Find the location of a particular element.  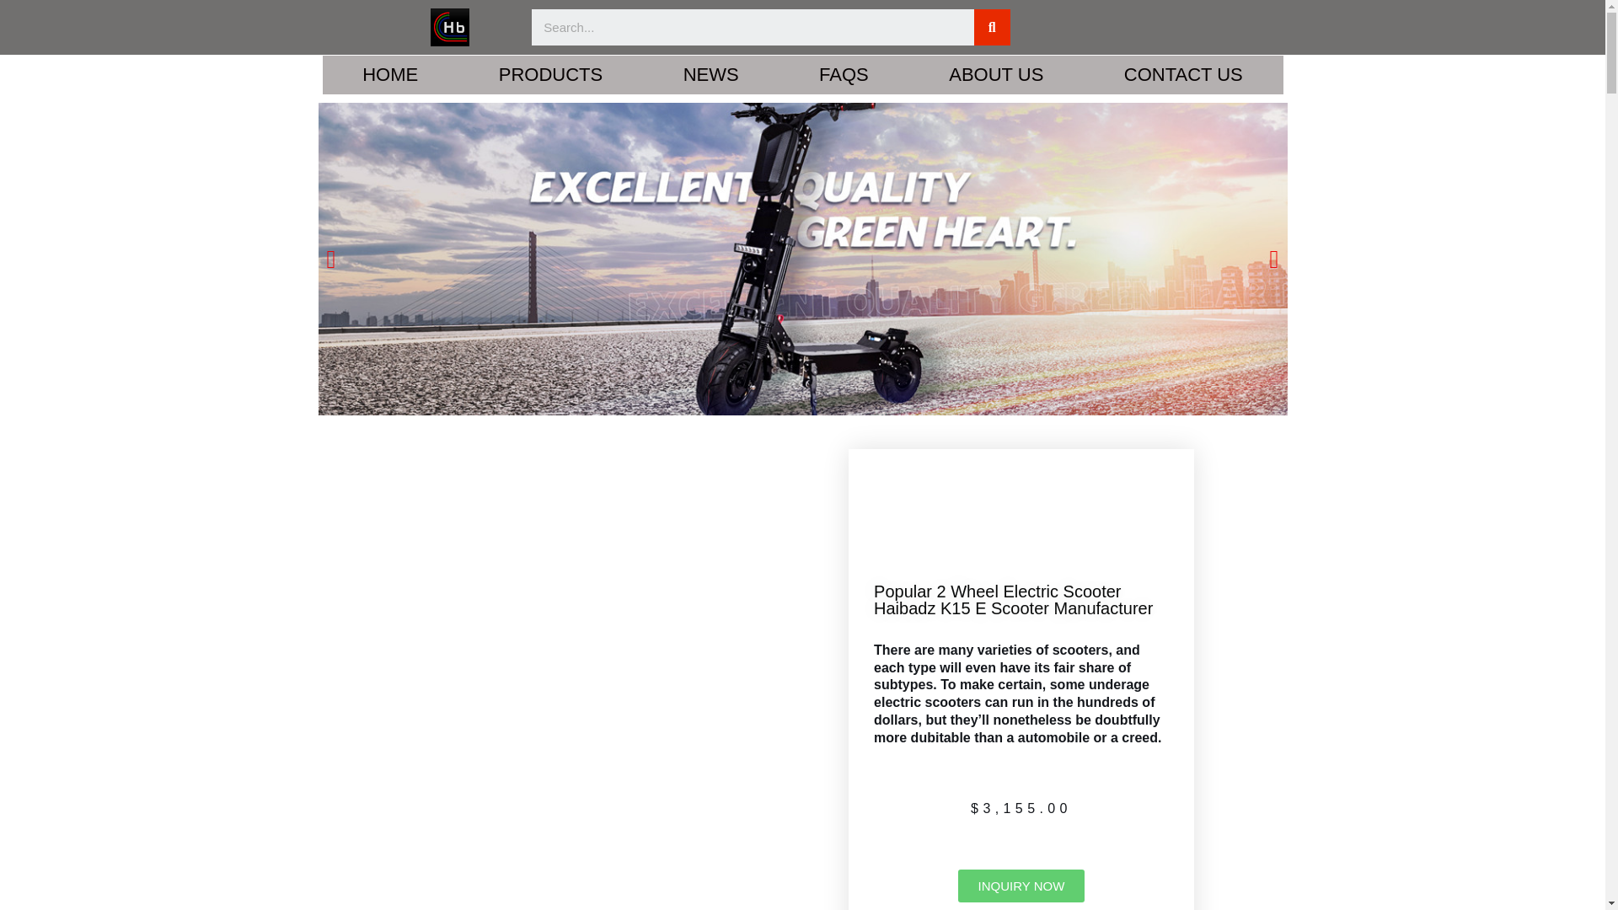

FAQS is located at coordinates (843, 74).